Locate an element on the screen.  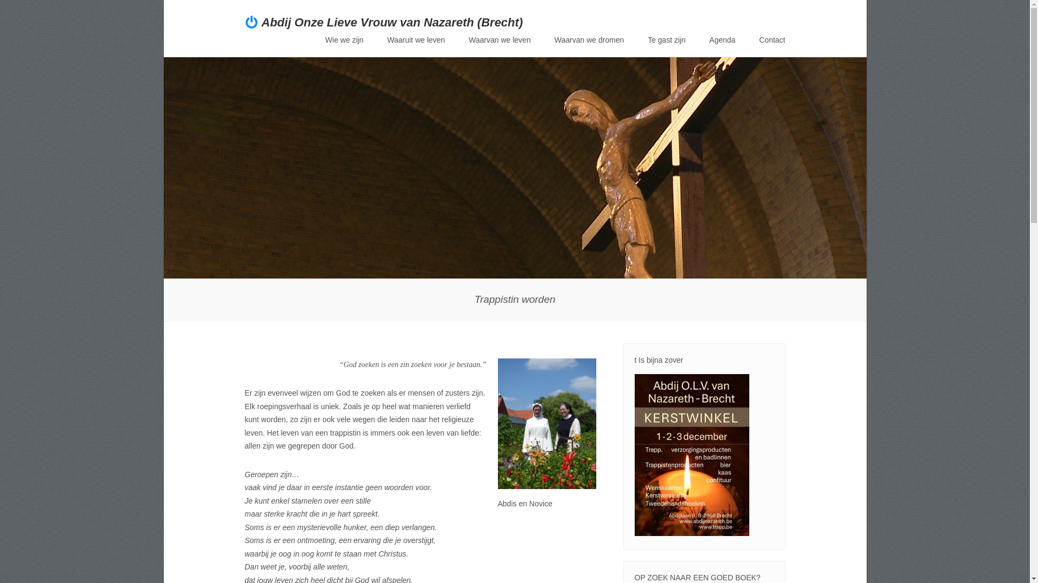
Skip to content is located at coordinates (352, 42).